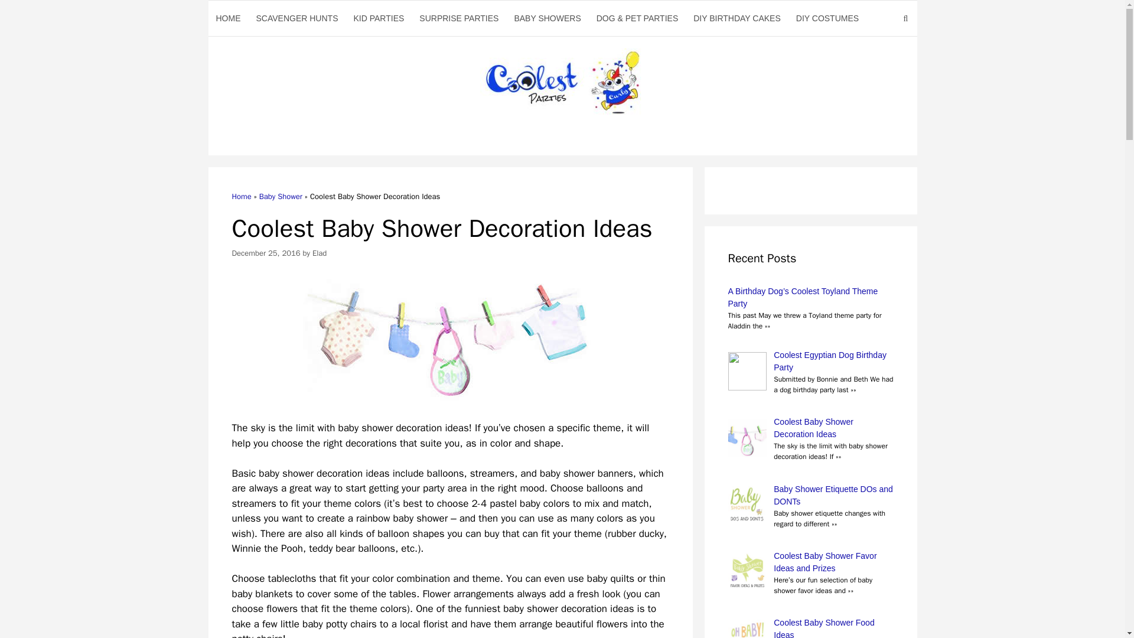  What do you see at coordinates (281, 196) in the screenshot?
I see `Baby Shower` at bounding box center [281, 196].